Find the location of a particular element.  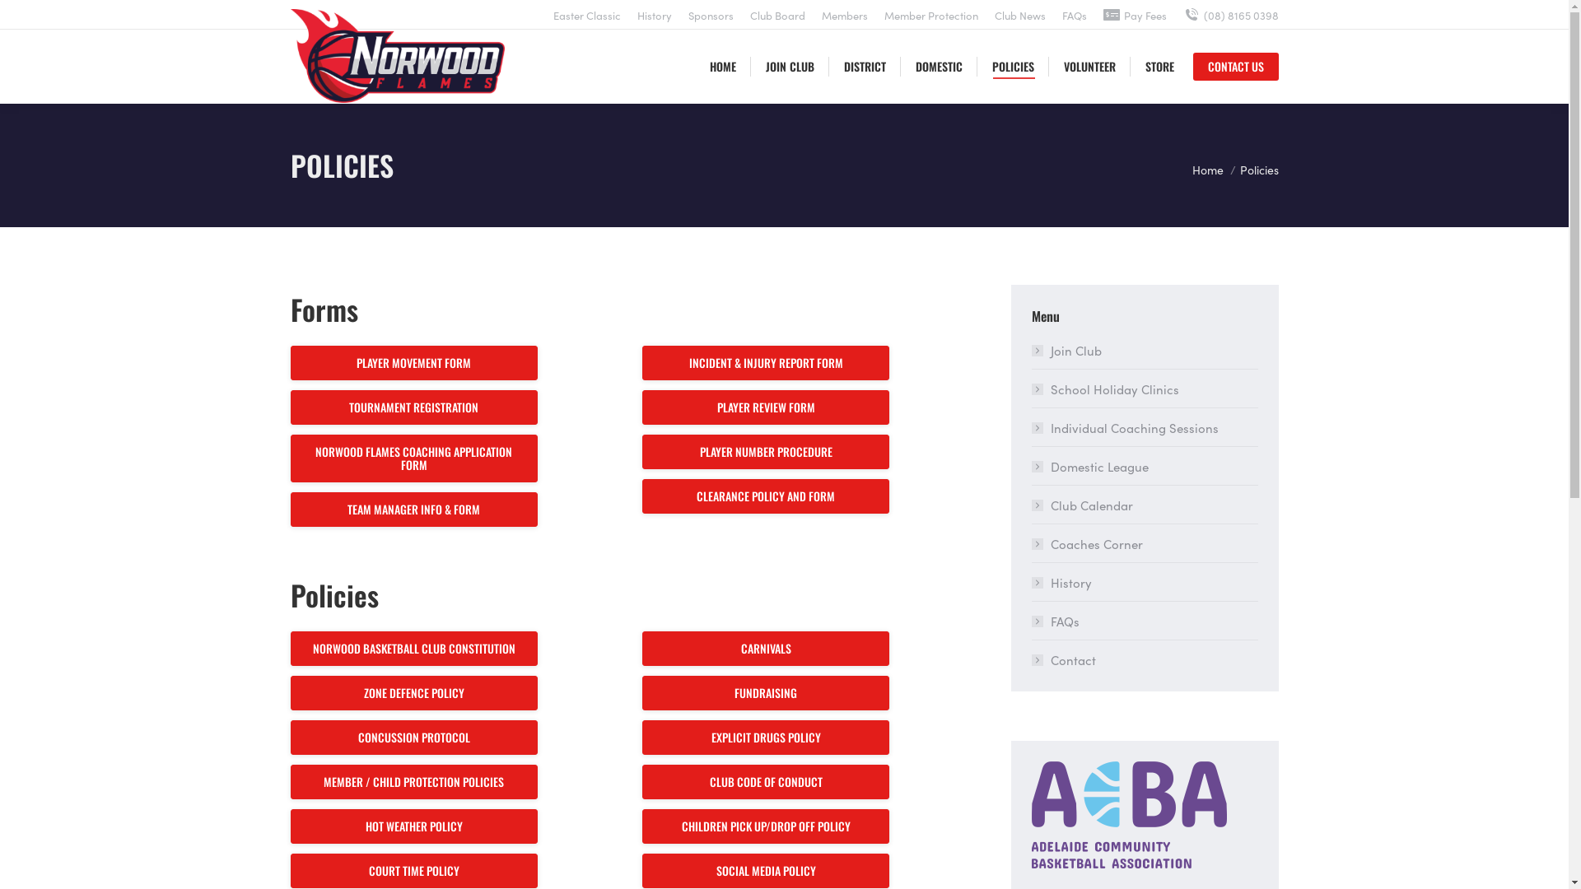

PLAYER NUMBER PROCEDURE is located at coordinates (766, 452).